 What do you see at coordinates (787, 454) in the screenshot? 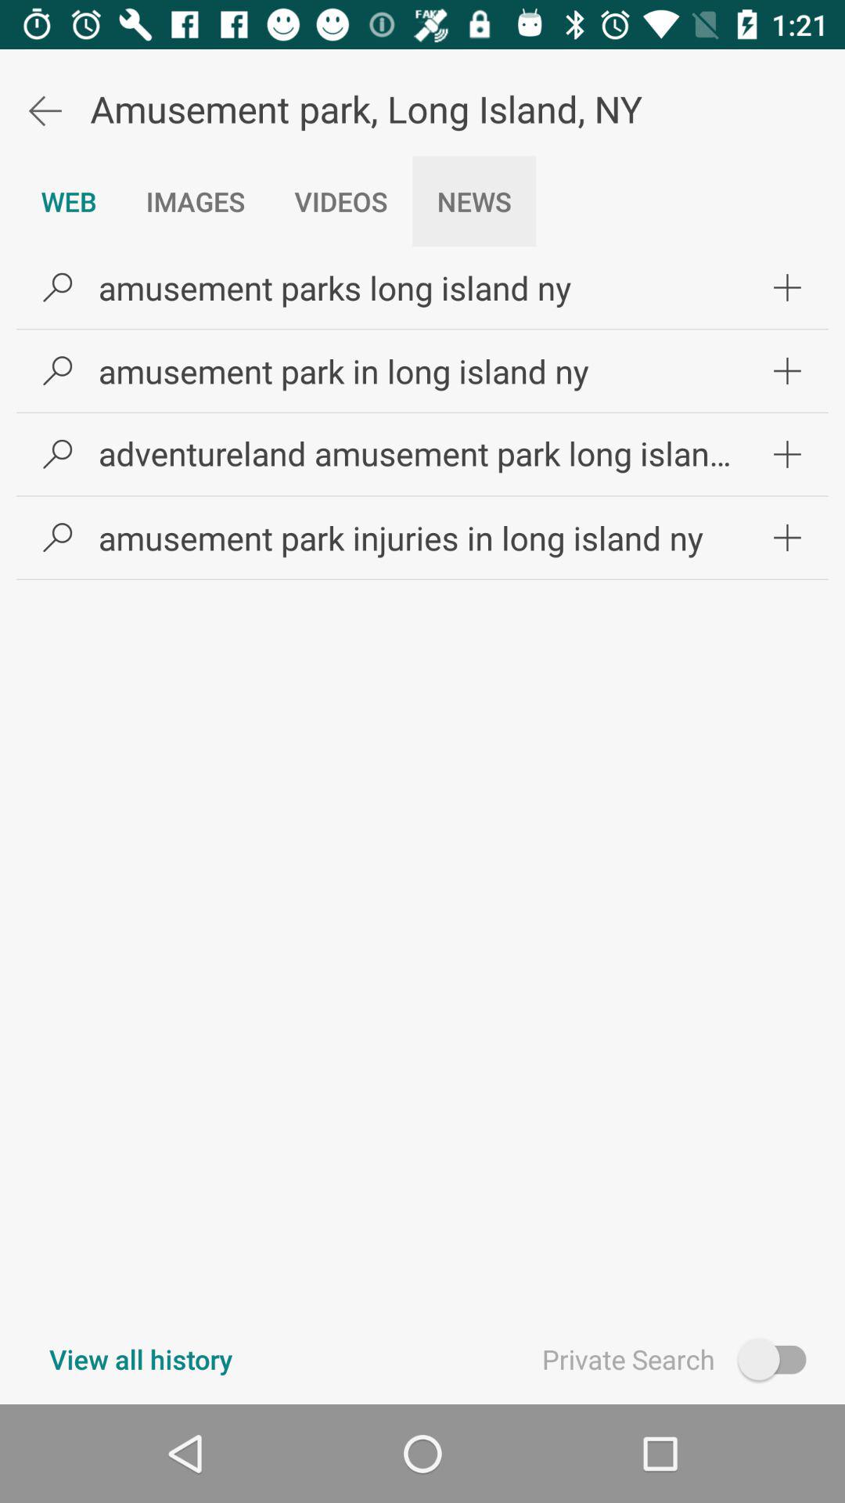
I see `click item to the right of adventureland amusement park item` at bounding box center [787, 454].